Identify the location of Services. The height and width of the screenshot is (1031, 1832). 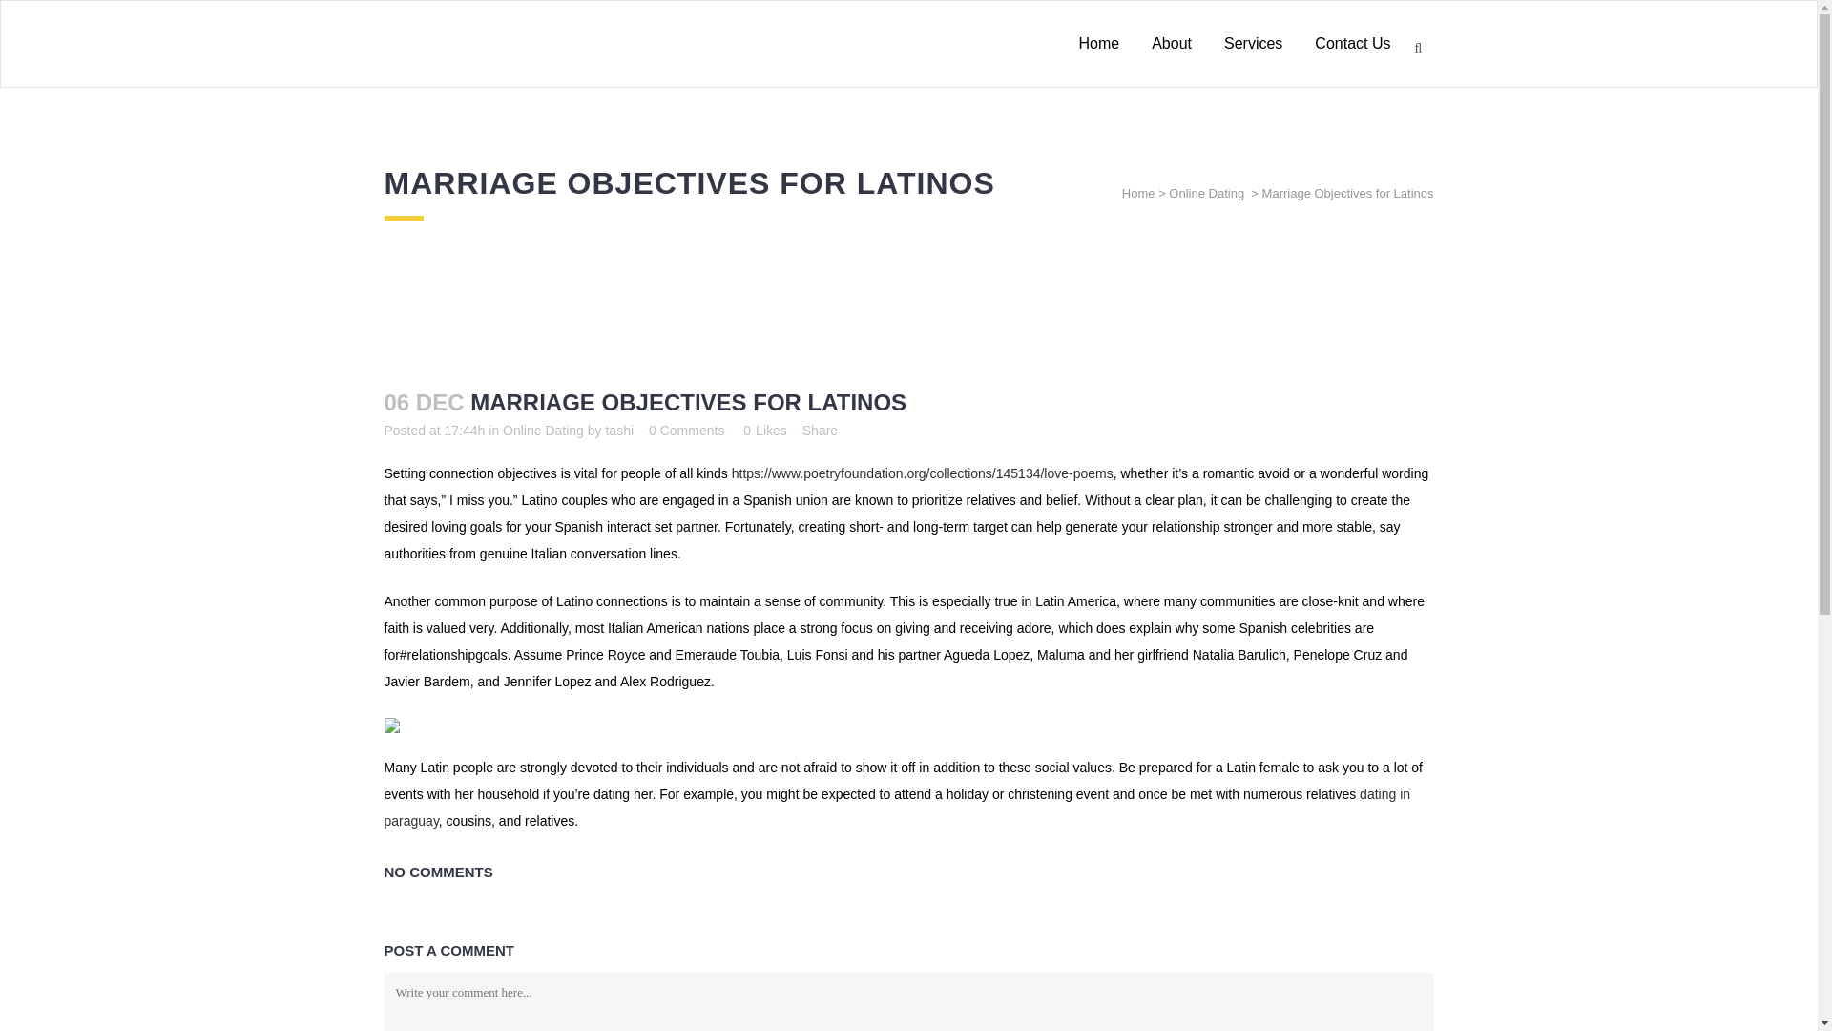
(1253, 44).